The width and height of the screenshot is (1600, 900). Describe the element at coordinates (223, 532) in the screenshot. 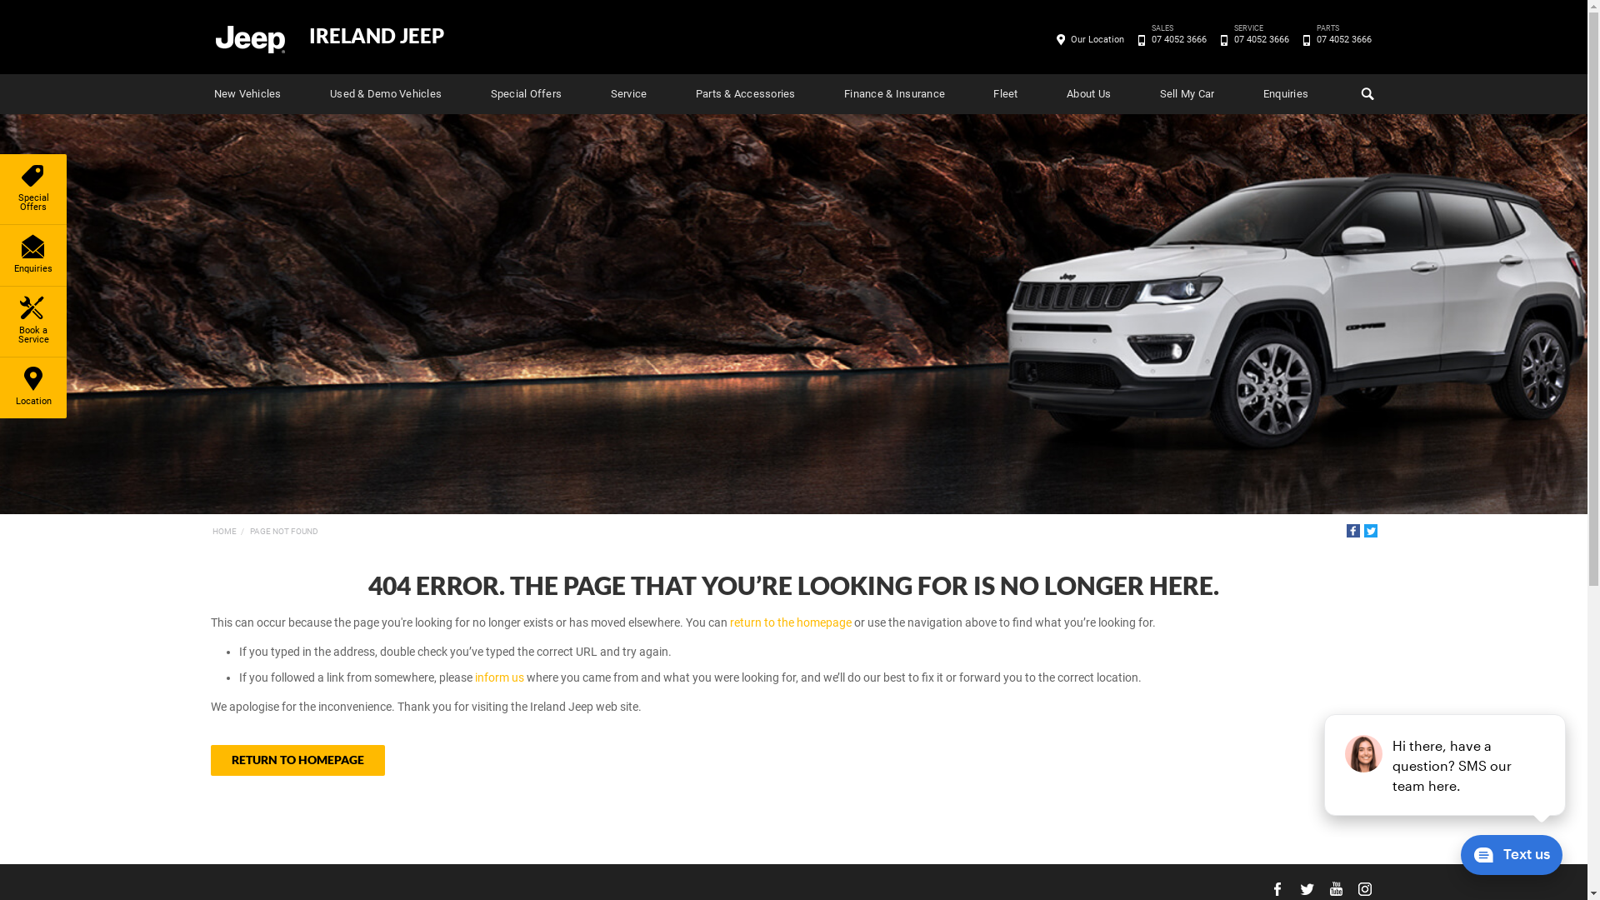

I see `HOME` at that location.